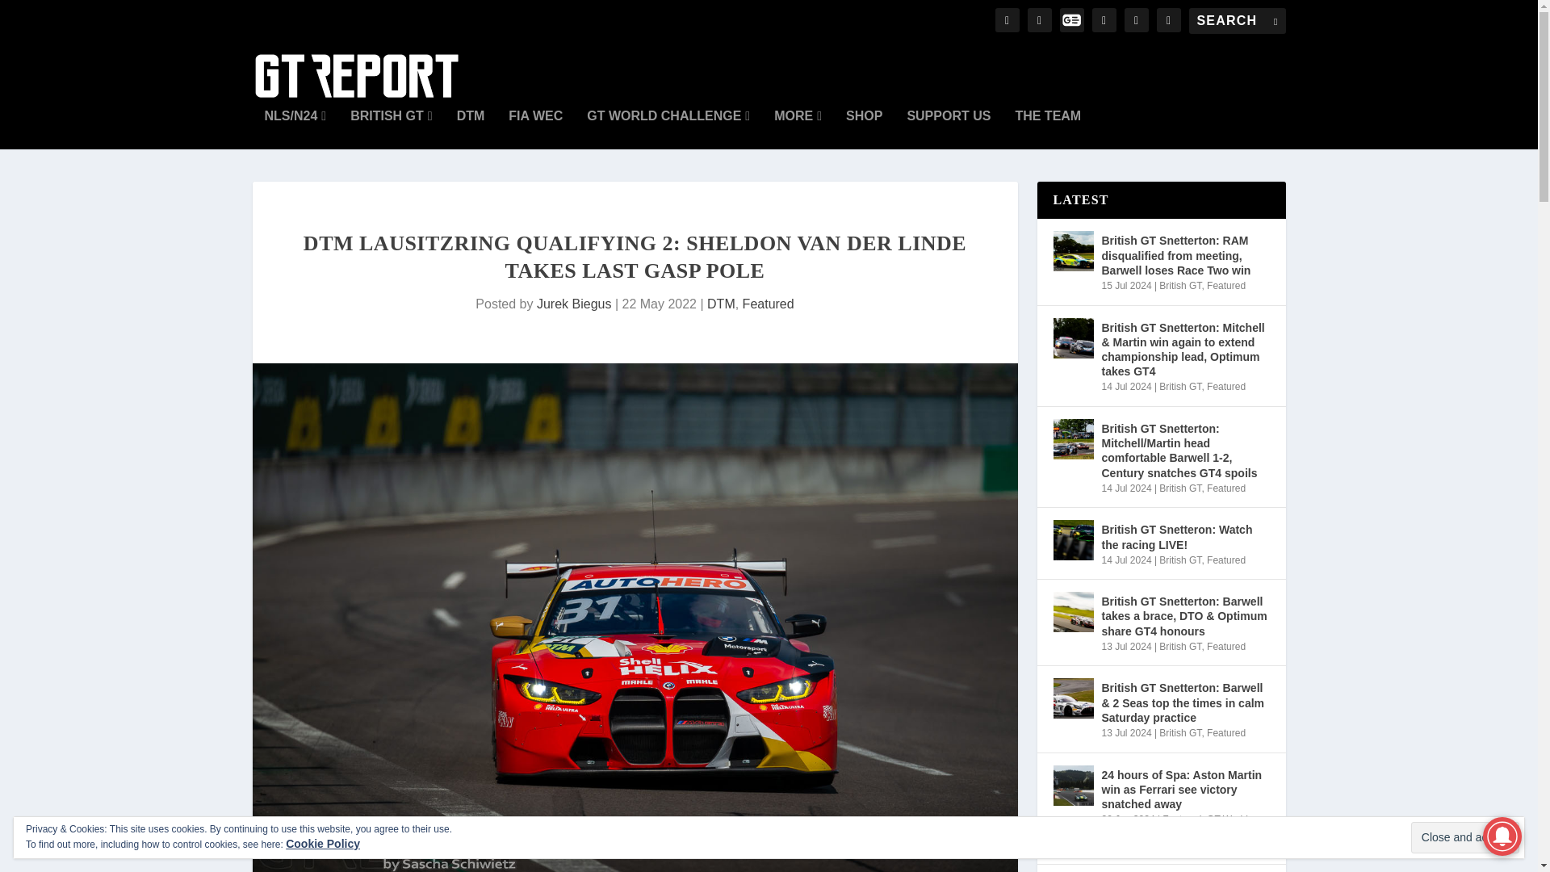 This screenshot has width=1550, height=872. Describe the element at coordinates (798, 129) in the screenshot. I see `MORE` at that location.